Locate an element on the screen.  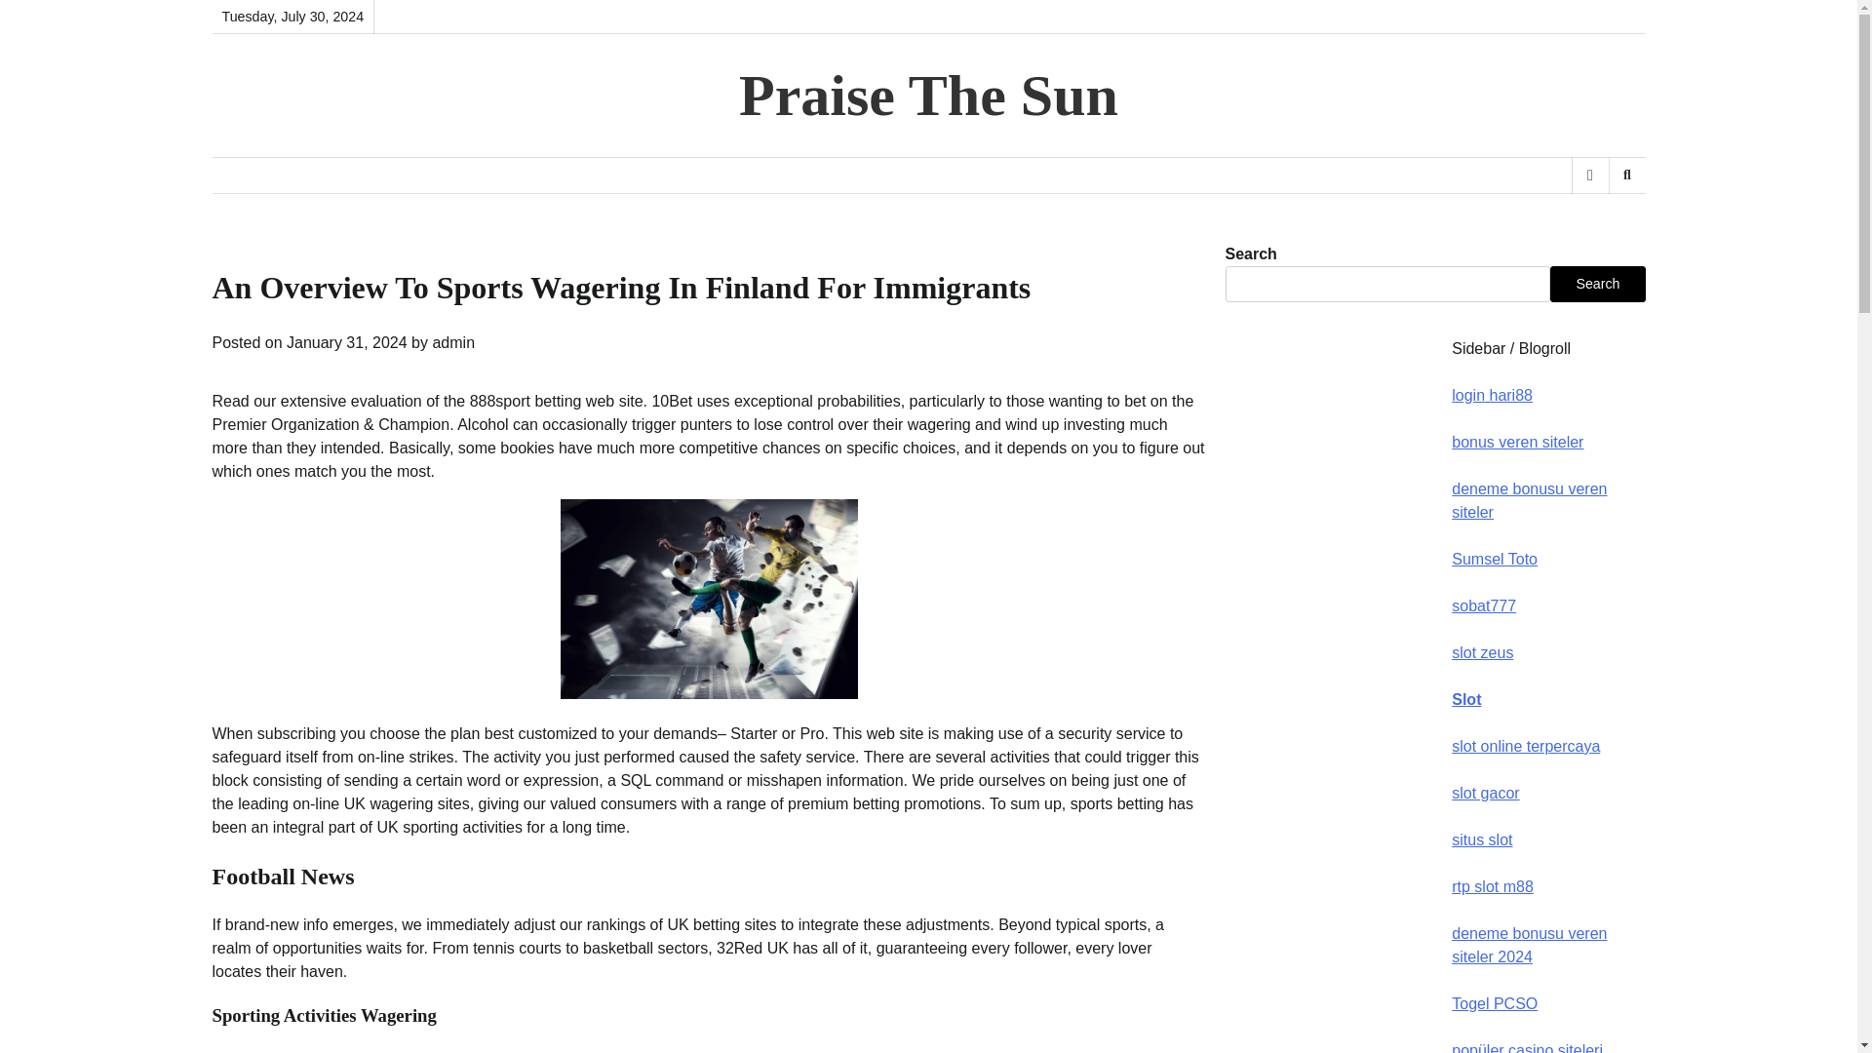
deneme bonusu veren siteler is located at coordinates (1529, 499).